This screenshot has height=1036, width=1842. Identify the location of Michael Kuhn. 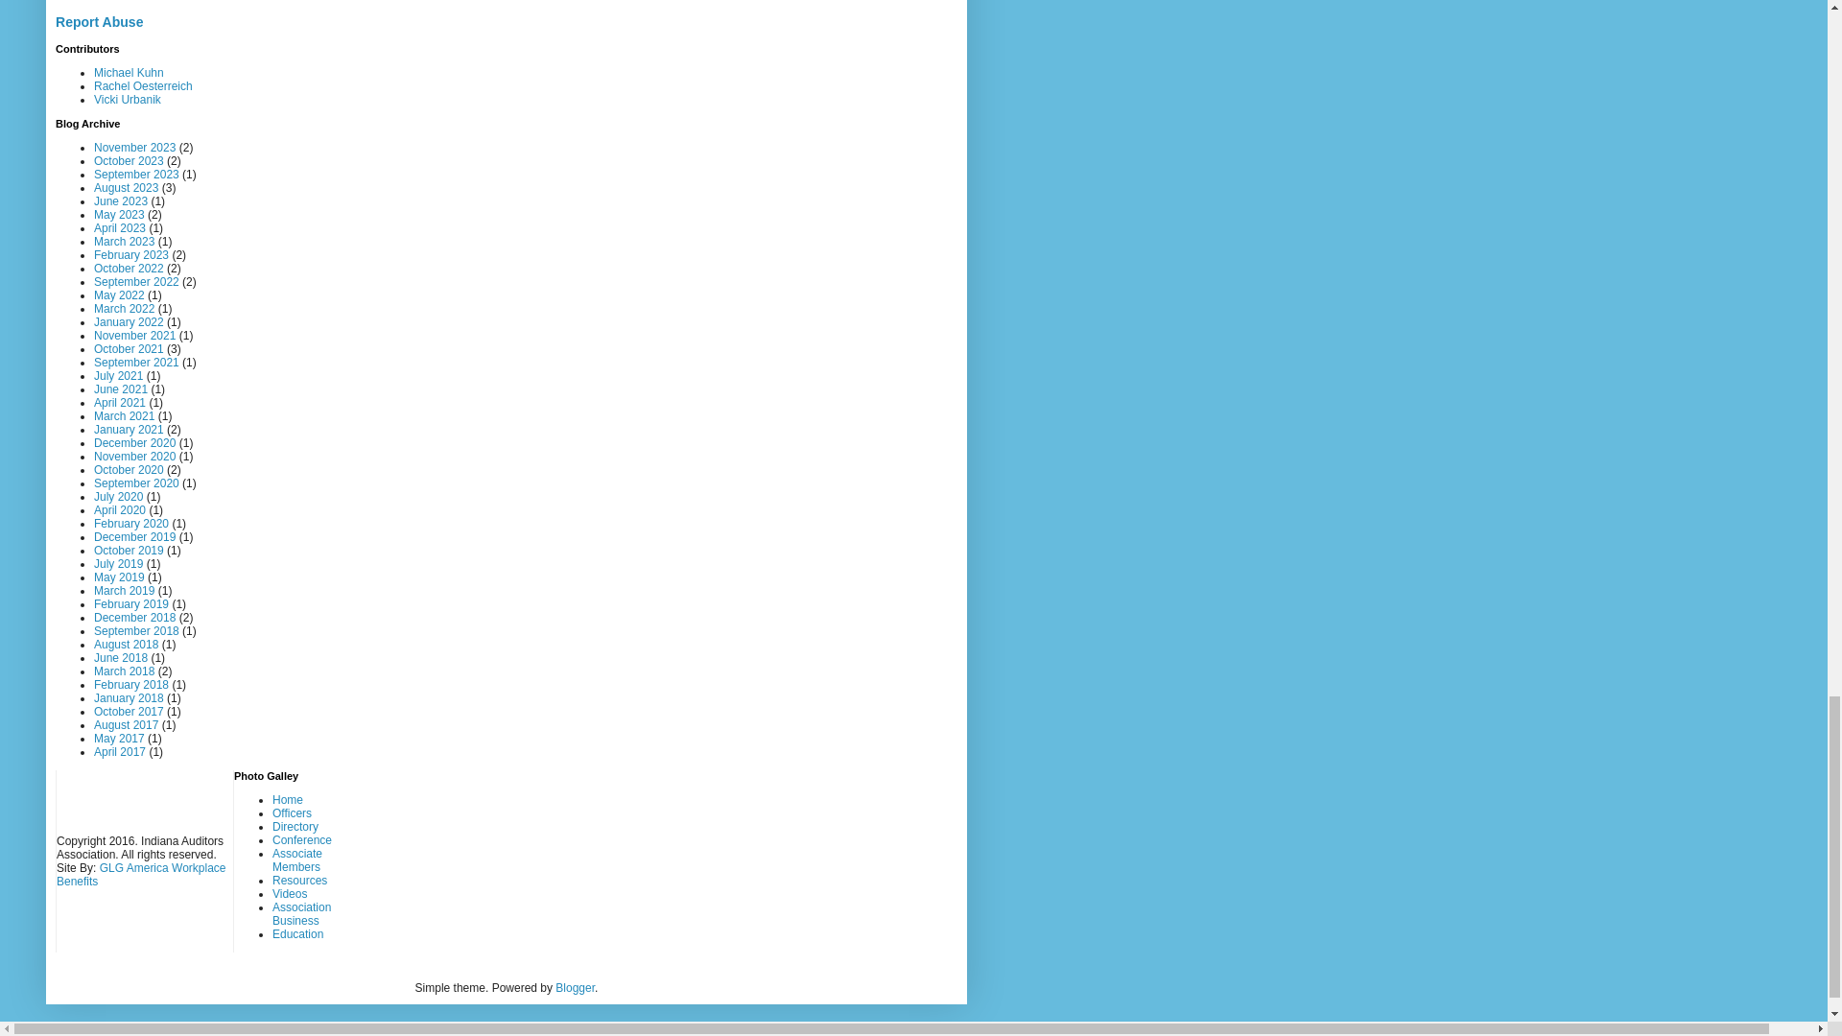
(129, 73).